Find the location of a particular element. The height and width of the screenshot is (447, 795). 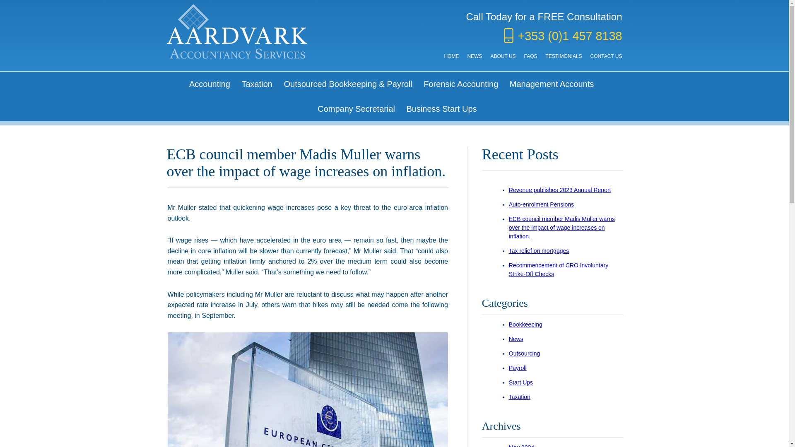

ABOUT US is located at coordinates (503, 56).